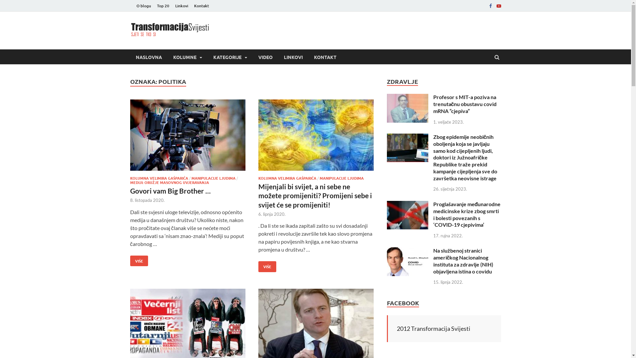 The image size is (636, 358). Describe the element at coordinates (230, 57) in the screenshot. I see `KATEGORIJE` at that location.